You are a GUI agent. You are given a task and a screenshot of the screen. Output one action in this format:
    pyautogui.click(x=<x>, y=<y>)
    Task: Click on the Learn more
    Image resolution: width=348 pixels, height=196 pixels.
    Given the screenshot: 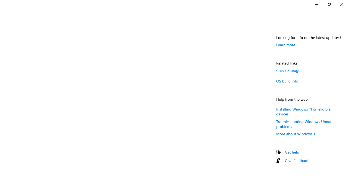 What is the action you would take?
    pyautogui.click(x=286, y=45)
    